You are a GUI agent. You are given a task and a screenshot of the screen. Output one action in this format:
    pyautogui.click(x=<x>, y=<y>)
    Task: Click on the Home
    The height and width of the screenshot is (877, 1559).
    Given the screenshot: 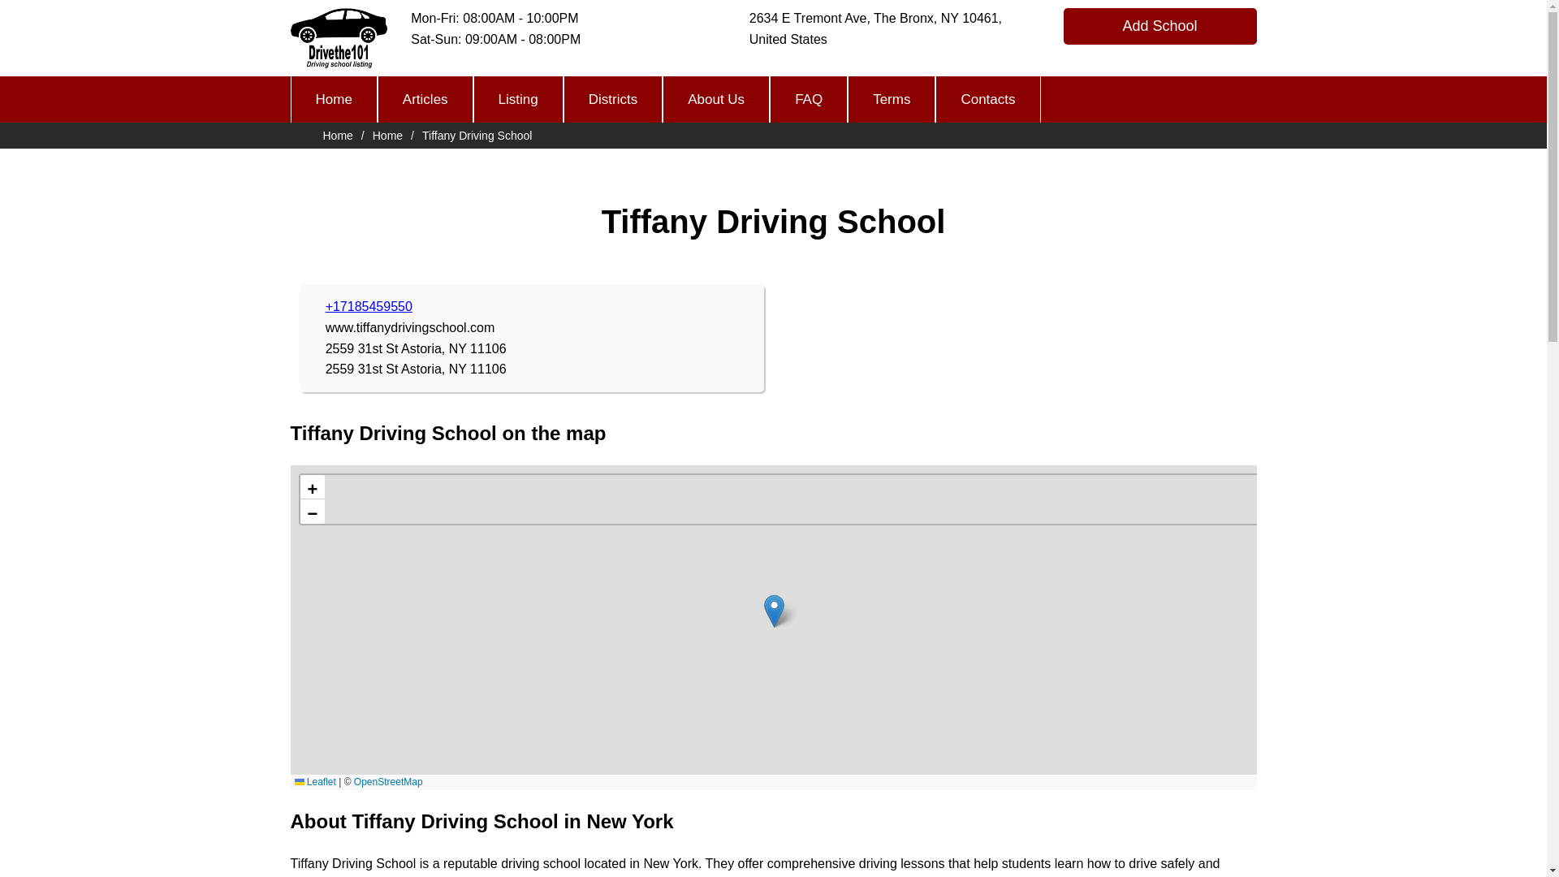 What is the action you would take?
    pyautogui.click(x=338, y=135)
    